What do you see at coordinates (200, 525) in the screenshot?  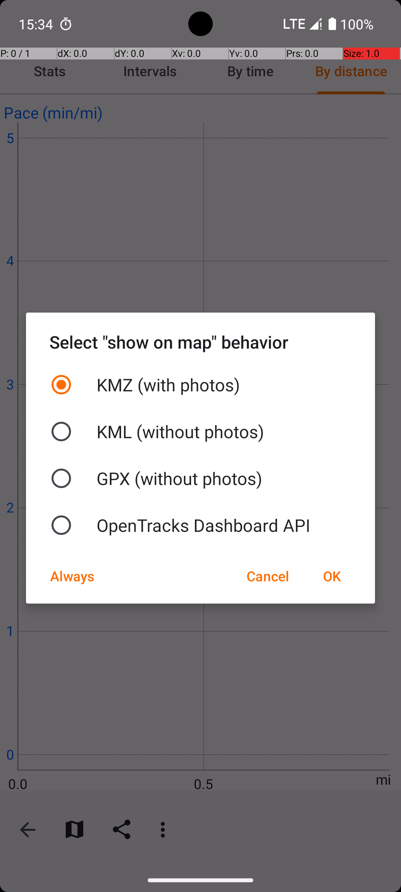 I see `OpenTracks Dashboard API` at bounding box center [200, 525].